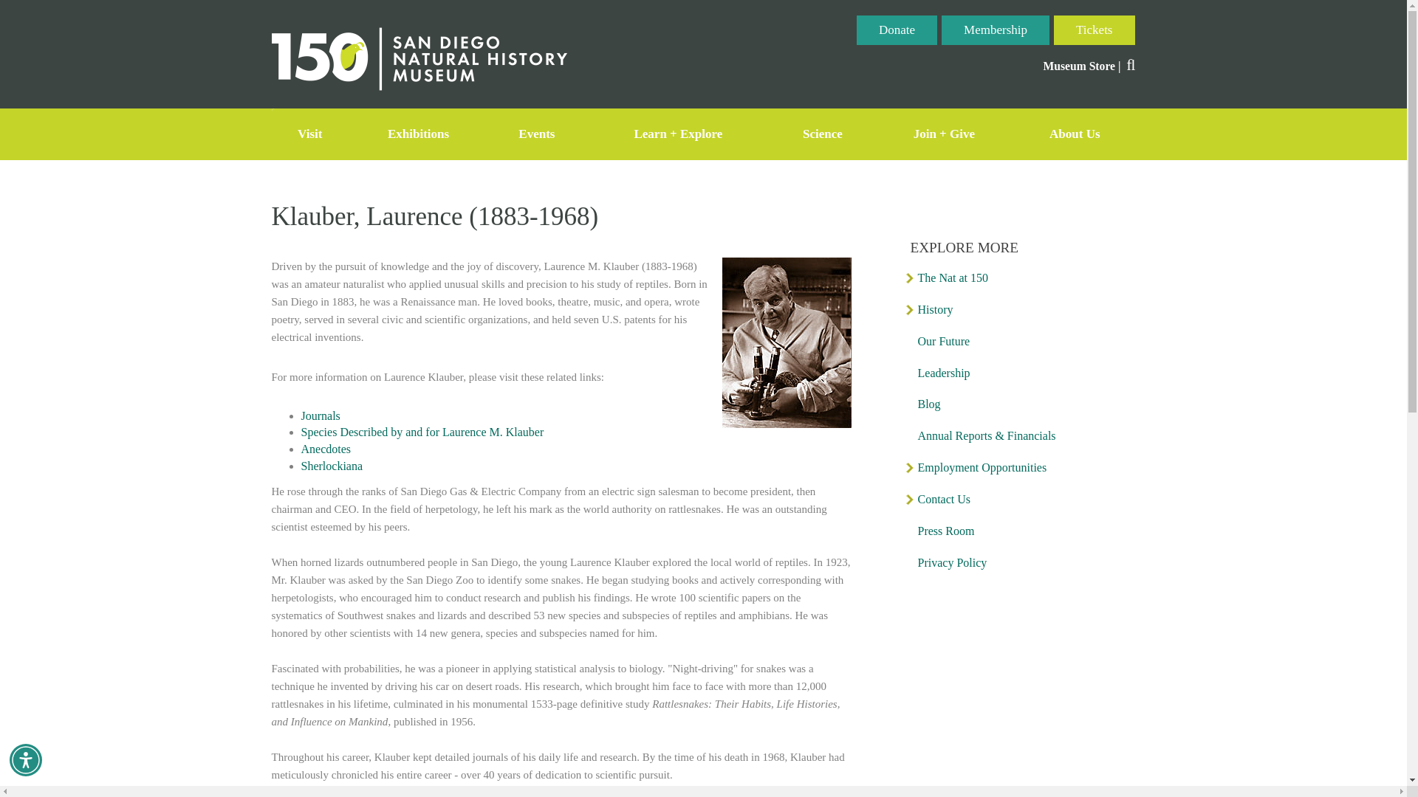 The height and width of the screenshot is (797, 1418). I want to click on Visit, so click(310, 134).